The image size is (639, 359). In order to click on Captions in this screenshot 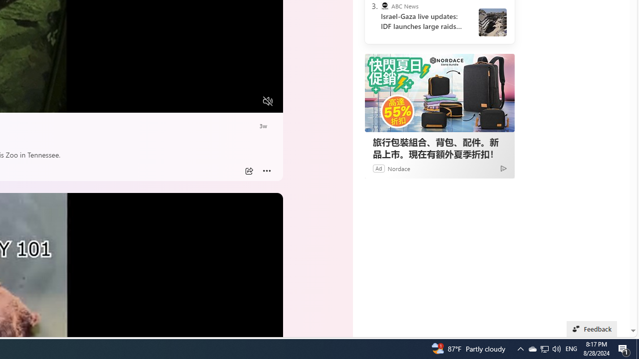, I will do `click(229, 101)`.